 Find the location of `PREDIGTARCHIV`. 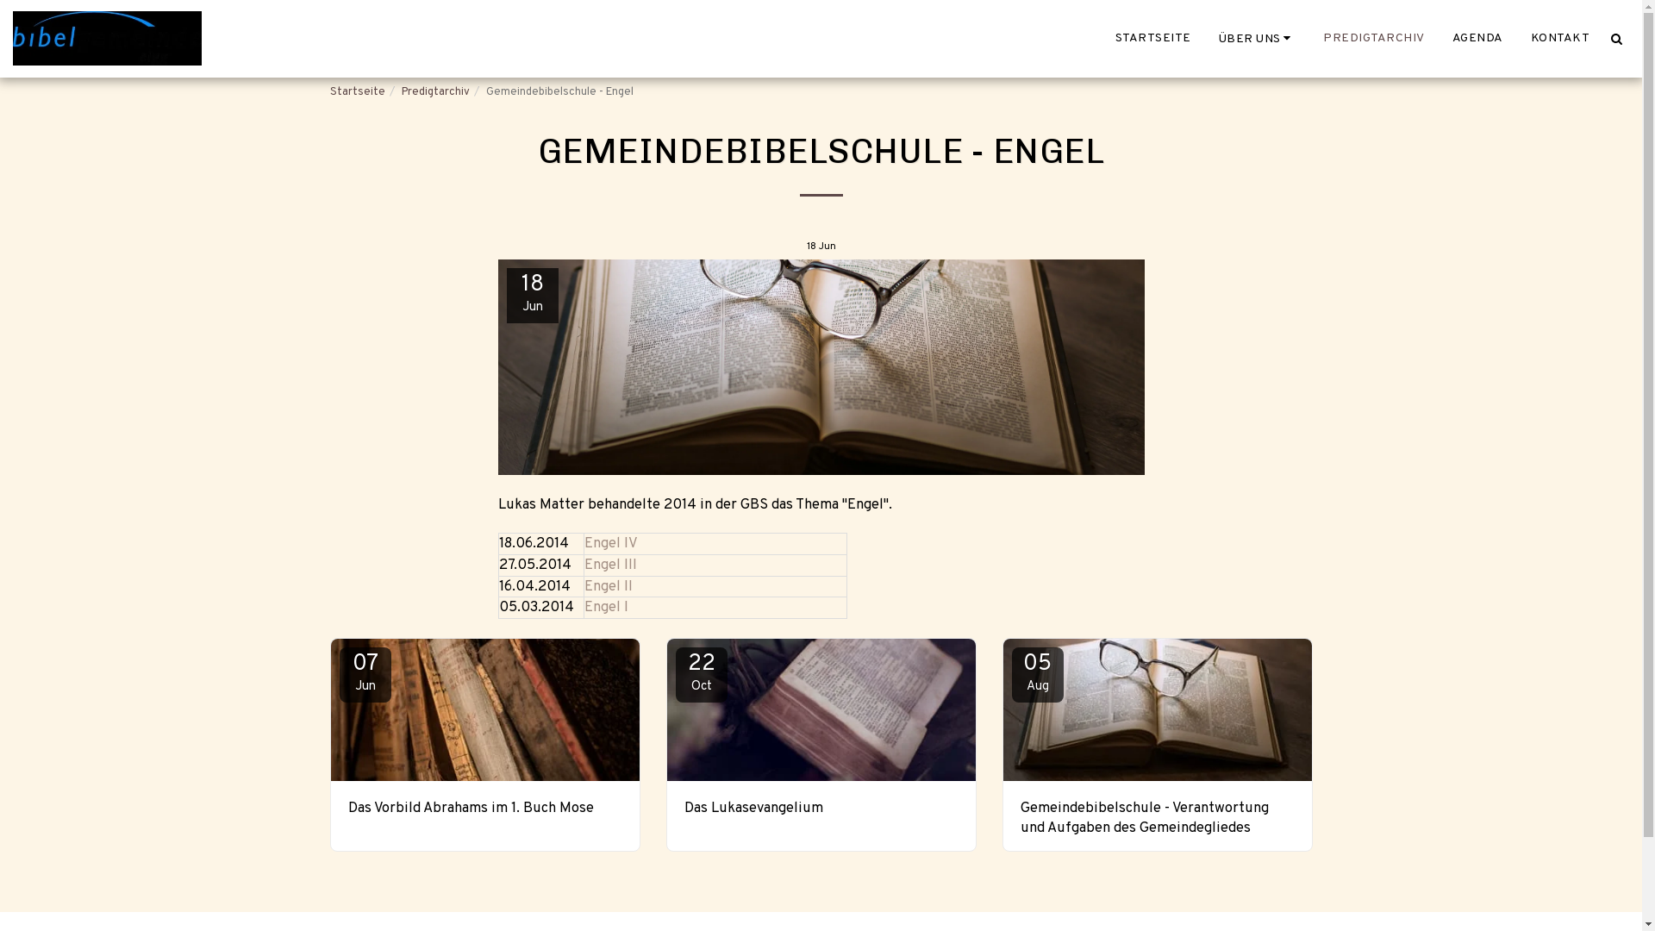

PREDIGTARCHIV is located at coordinates (1374, 38).